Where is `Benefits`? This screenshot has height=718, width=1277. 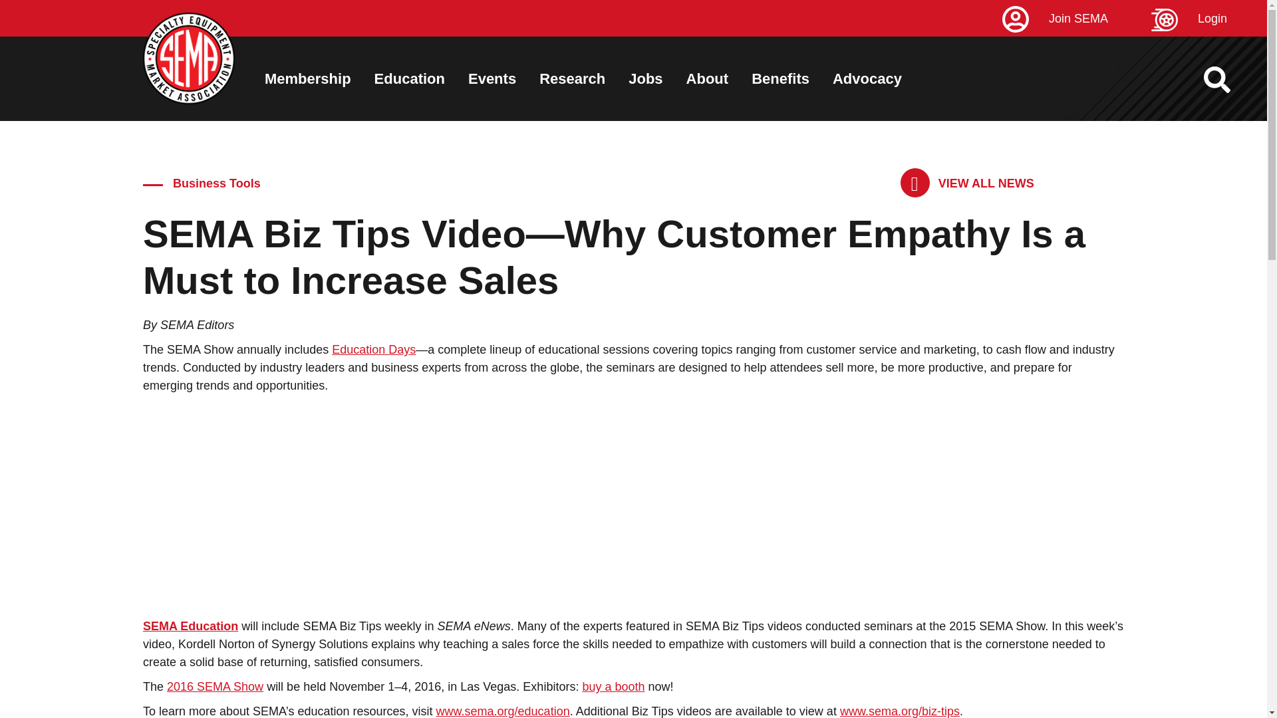 Benefits is located at coordinates (781, 78).